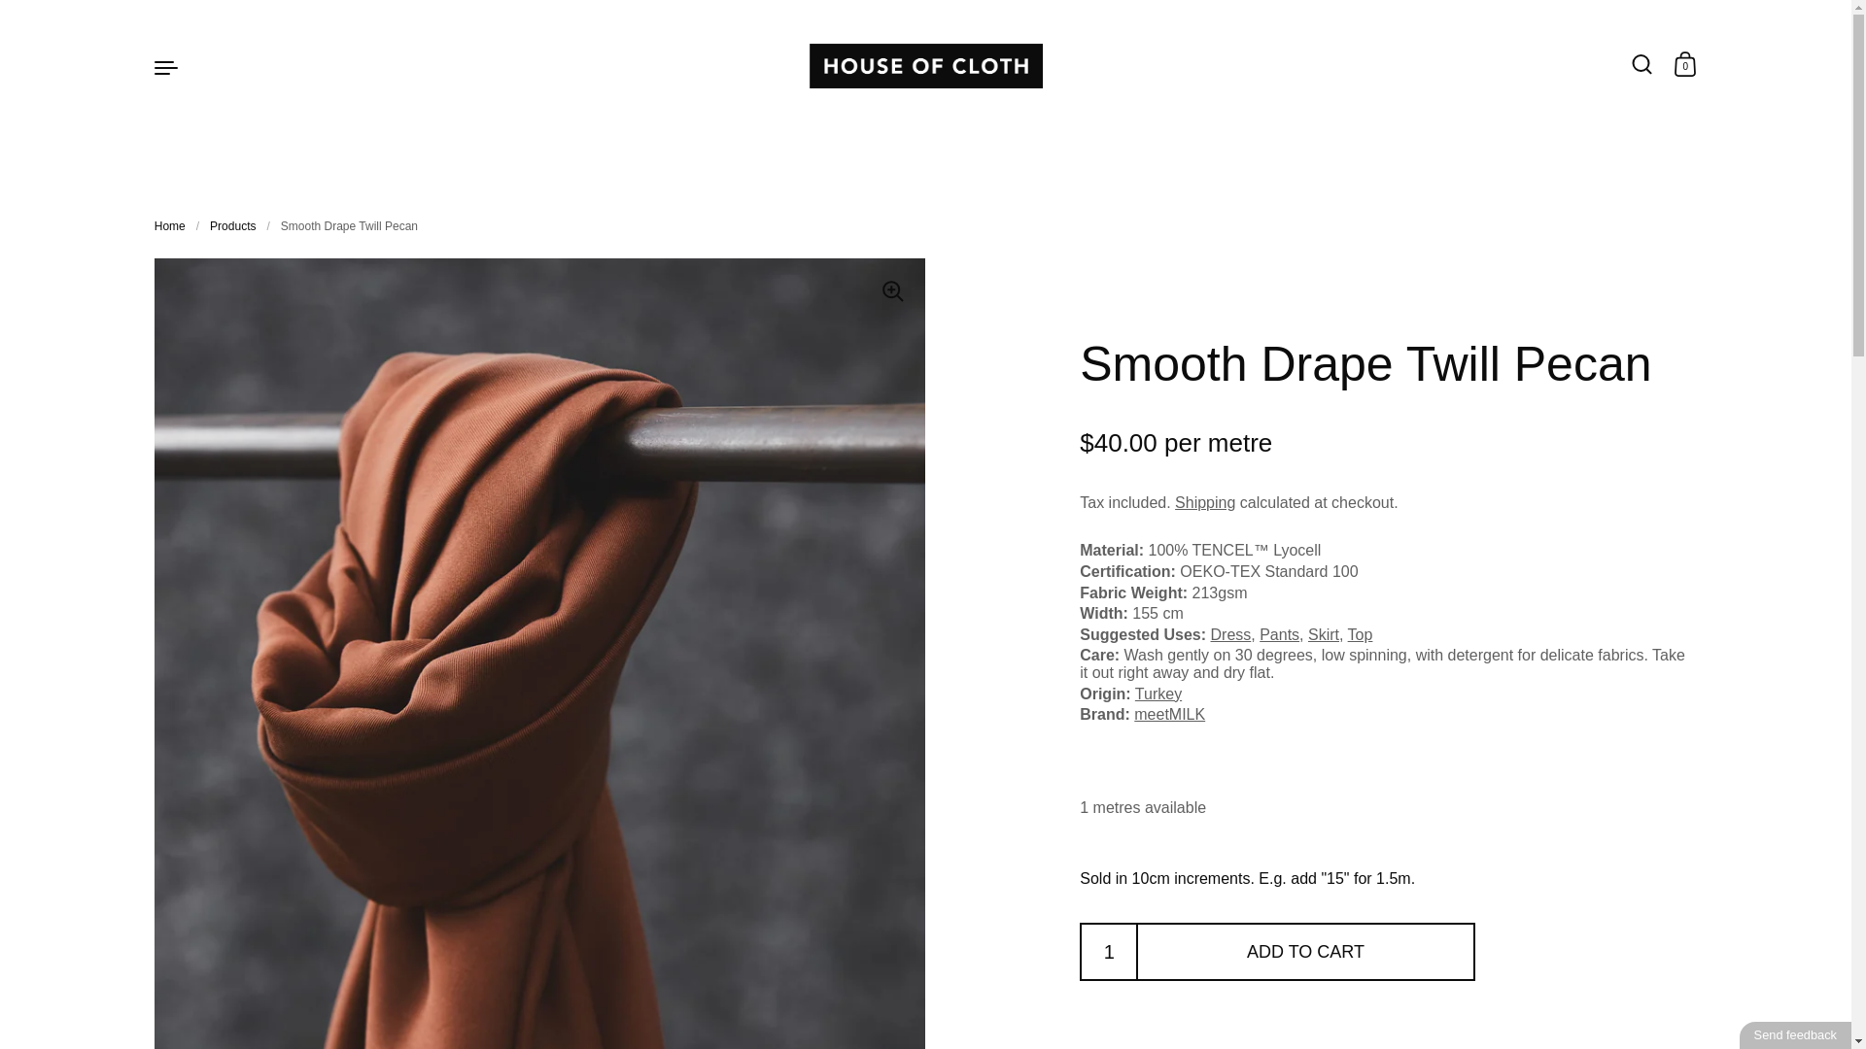  Describe the element at coordinates (1109, 952) in the screenshot. I see `1` at that location.